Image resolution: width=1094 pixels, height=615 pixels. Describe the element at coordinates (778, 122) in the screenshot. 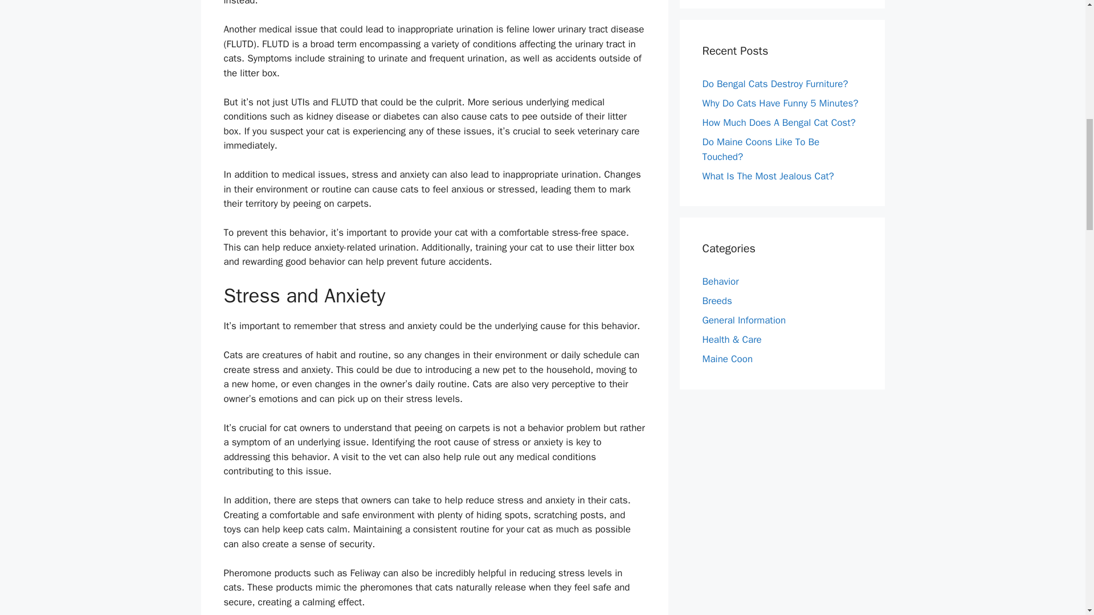

I see `How Much Does A Bengal Cat Cost?` at that location.